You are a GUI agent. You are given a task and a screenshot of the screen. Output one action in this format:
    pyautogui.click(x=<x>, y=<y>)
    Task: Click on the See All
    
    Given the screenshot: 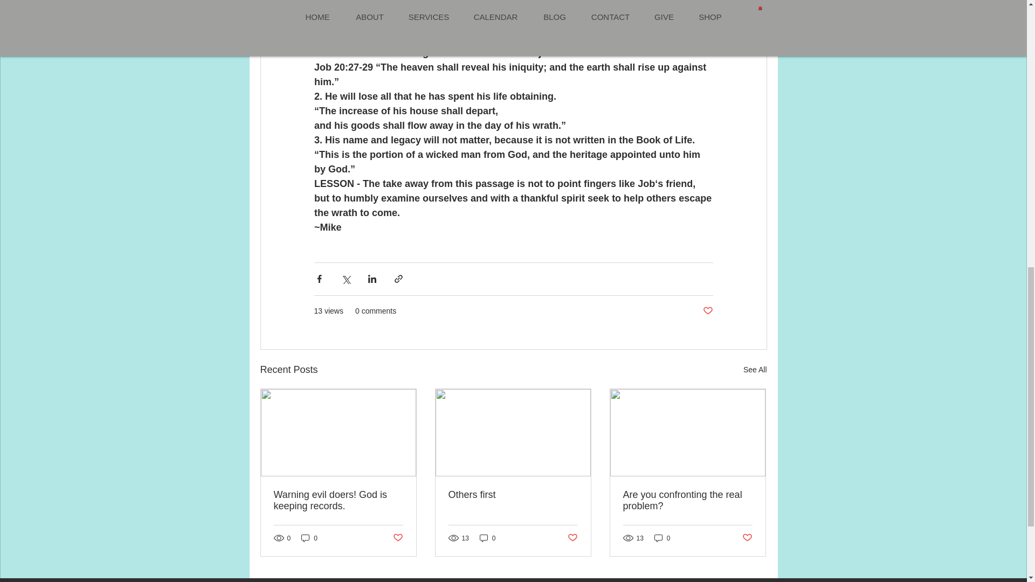 What is the action you would take?
    pyautogui.click(x=755, y=370)
    